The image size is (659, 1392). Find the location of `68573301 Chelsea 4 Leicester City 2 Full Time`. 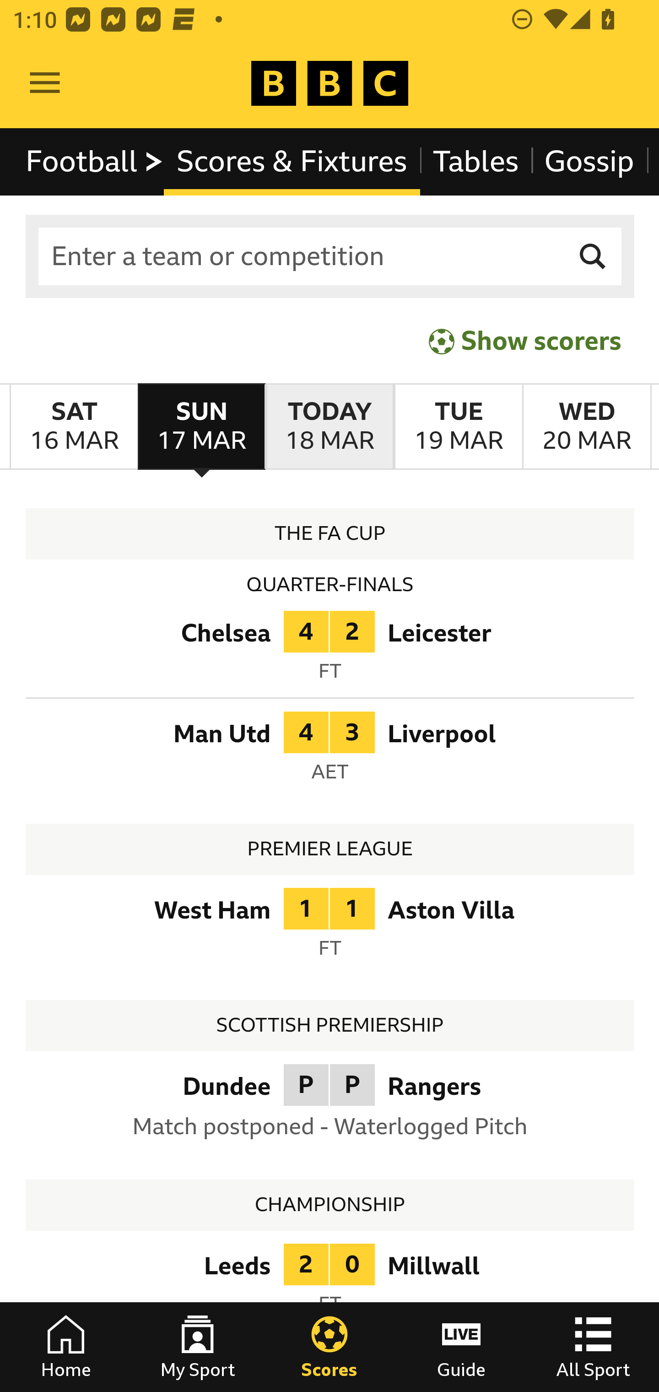

68573301 Chelsea 4 Leicester City 2 Full Time is located at coordinates (330, 650).